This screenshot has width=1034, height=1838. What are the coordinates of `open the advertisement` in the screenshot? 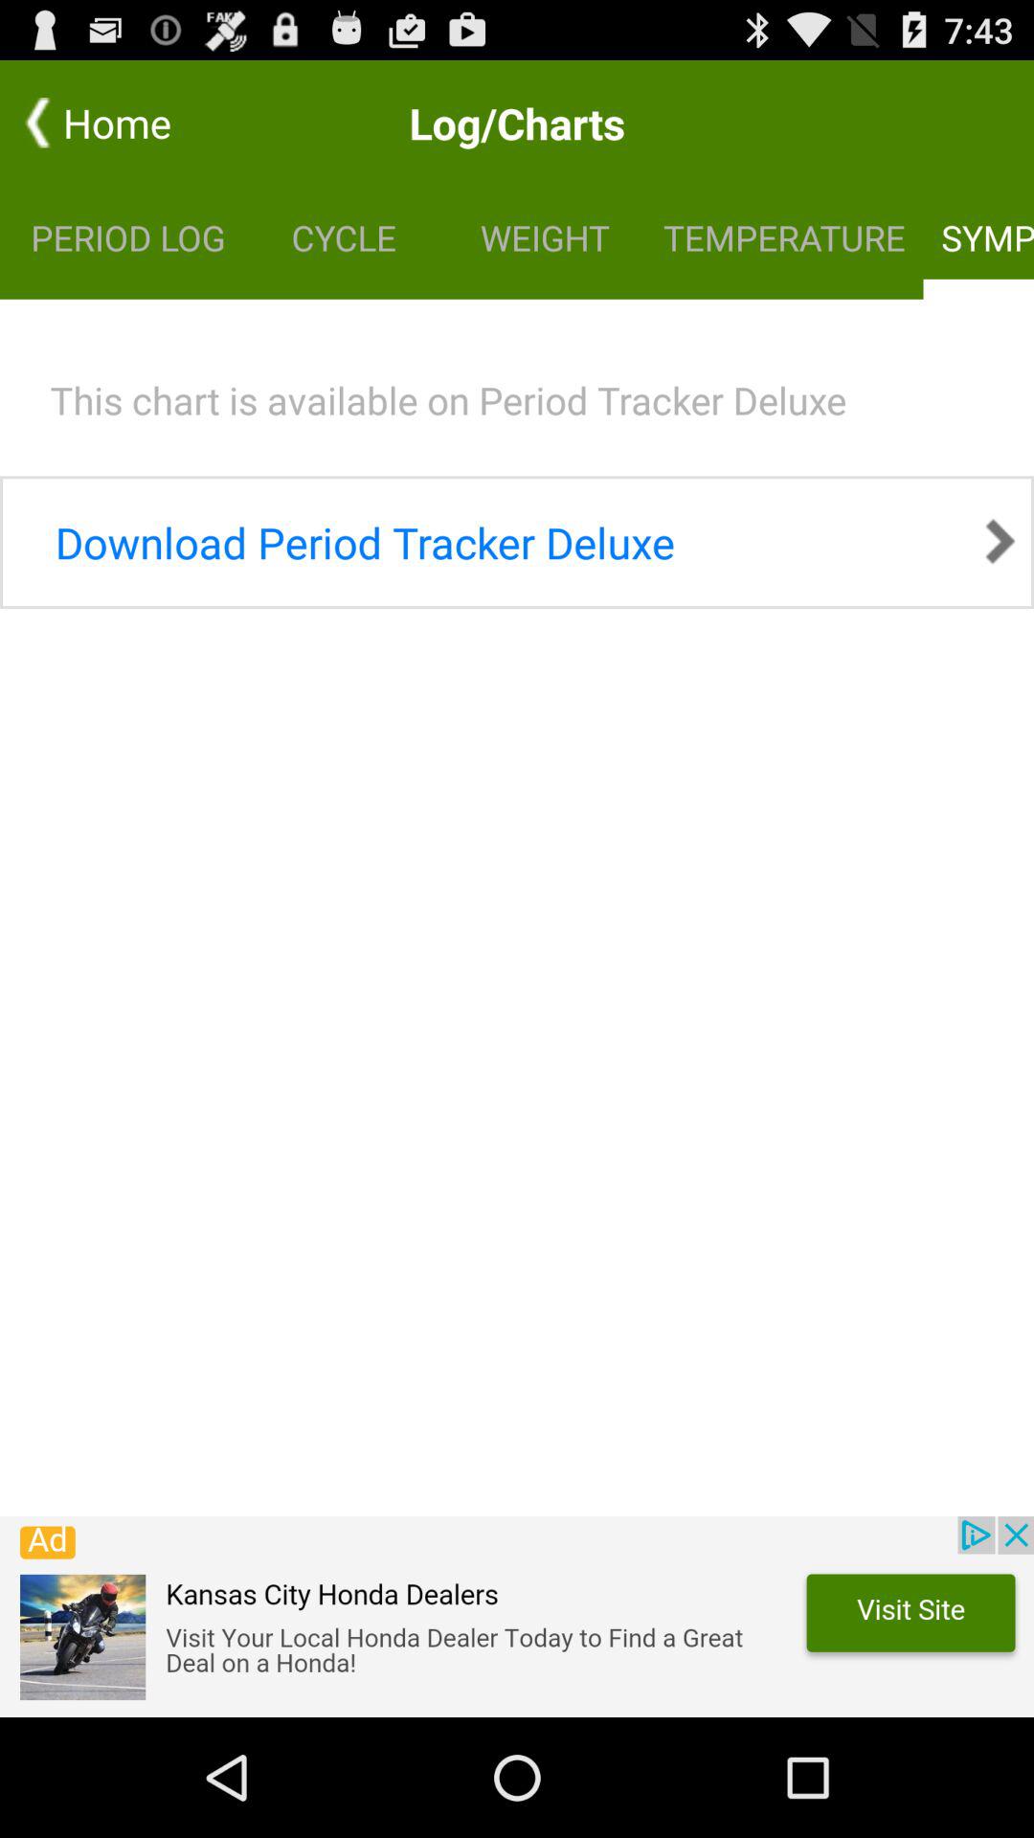 It's located at (517, 1617).